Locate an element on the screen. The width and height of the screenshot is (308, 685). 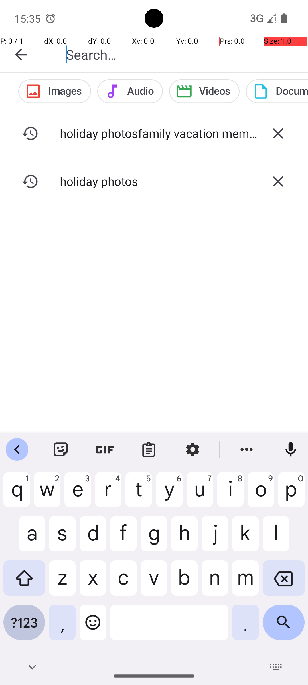
Delete search history holiday photos is located at coordinates (278, 181).